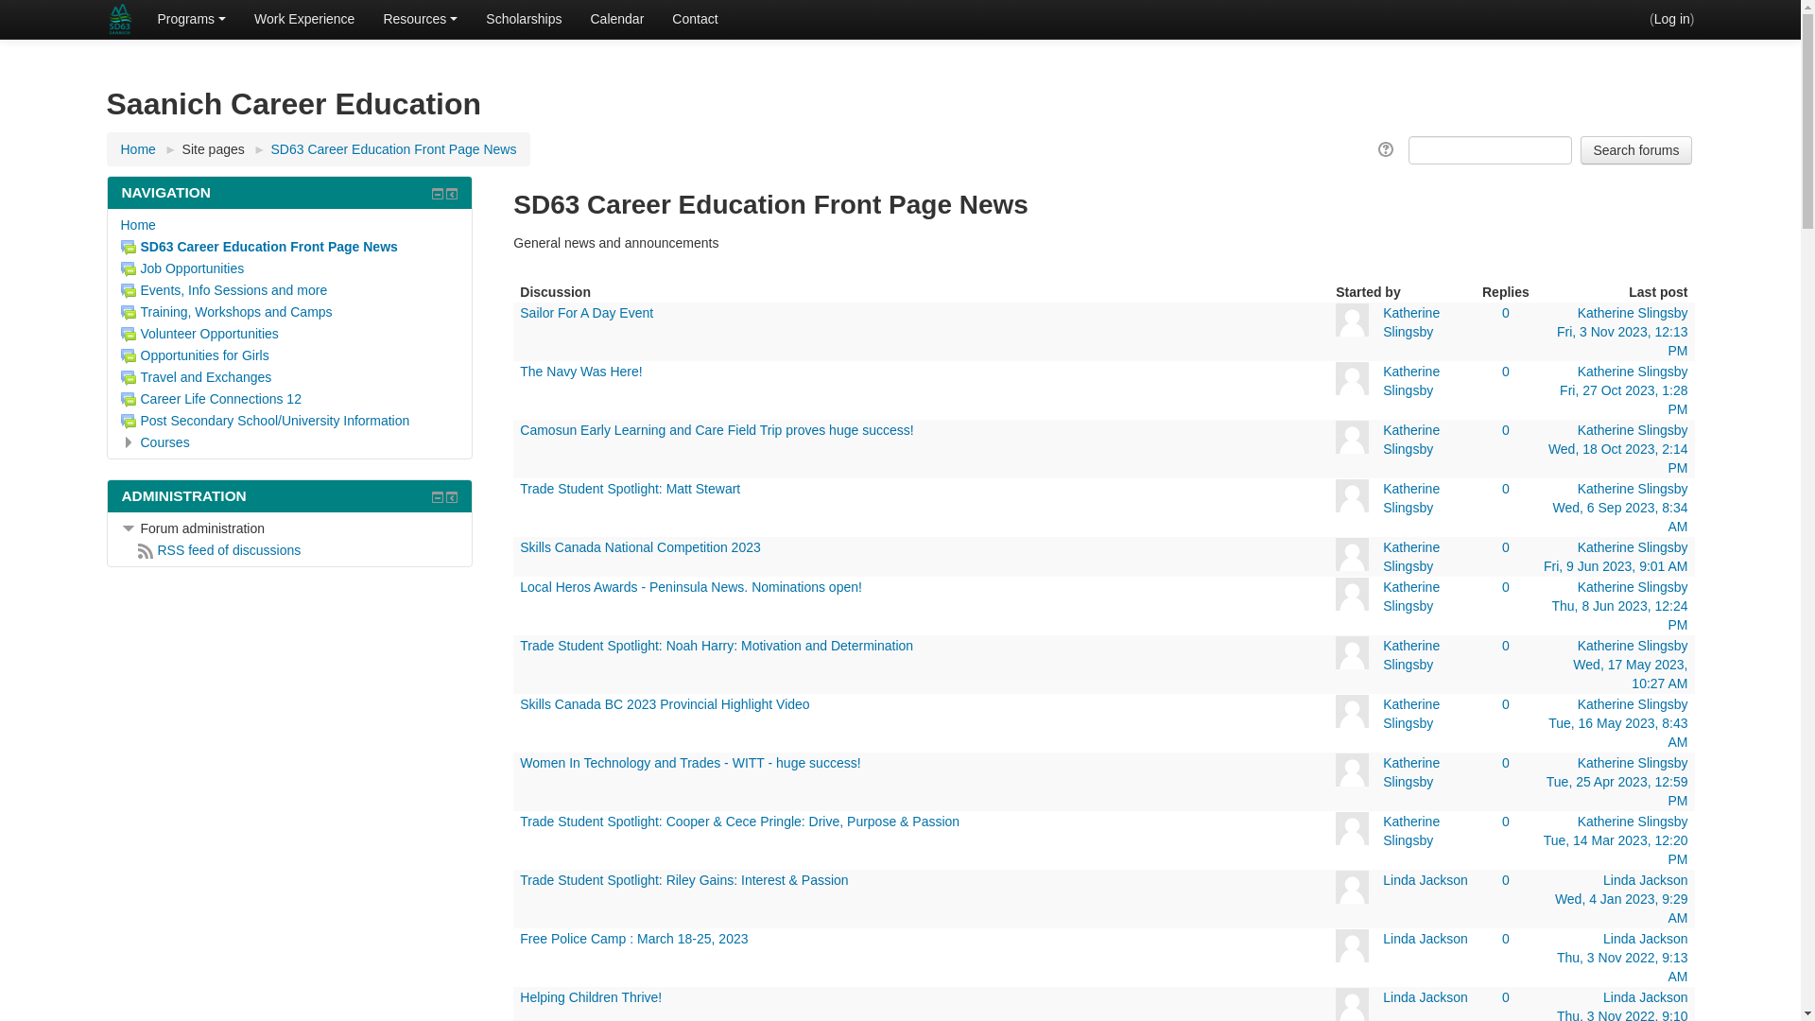  I want to click on Forum, so click(129, 422).